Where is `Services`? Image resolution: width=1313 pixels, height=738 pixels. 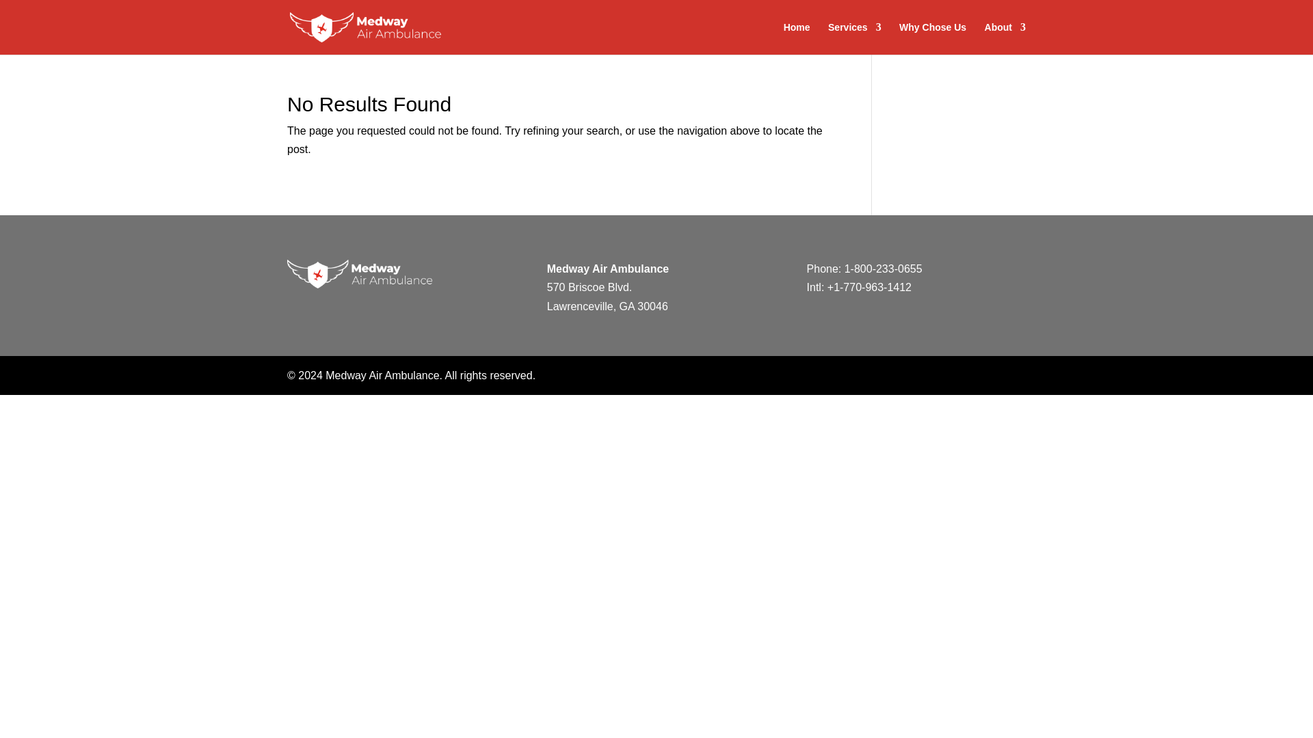
Services is located at coordinates (855, 38).